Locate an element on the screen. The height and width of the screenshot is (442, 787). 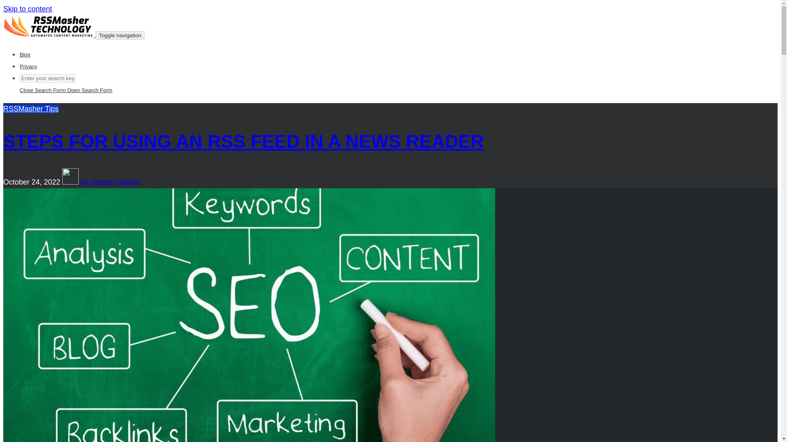
Toggle navigation is located at coordinates (120, 35).